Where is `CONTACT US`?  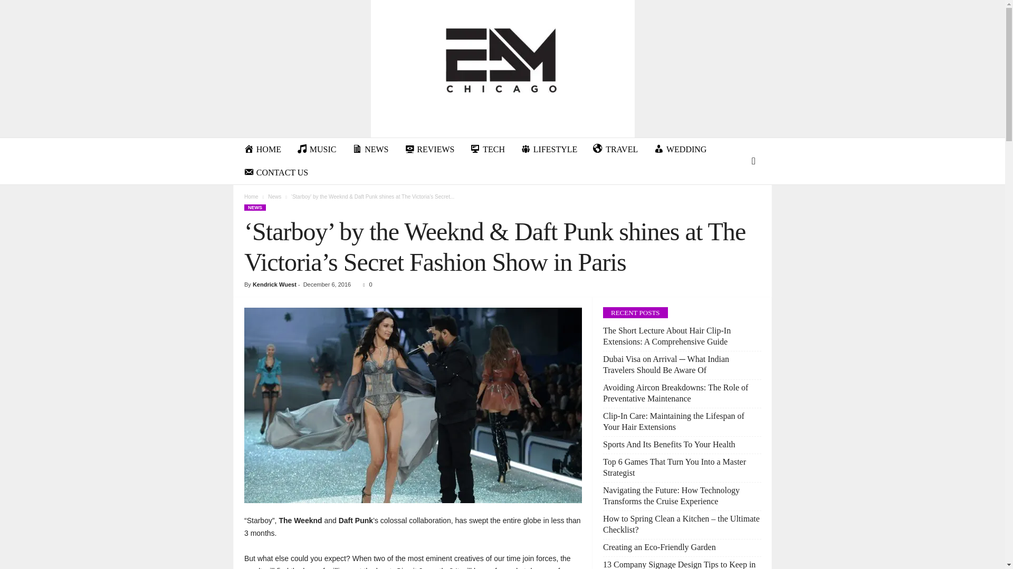 CONTACT US is located at coordinates (276, 172).